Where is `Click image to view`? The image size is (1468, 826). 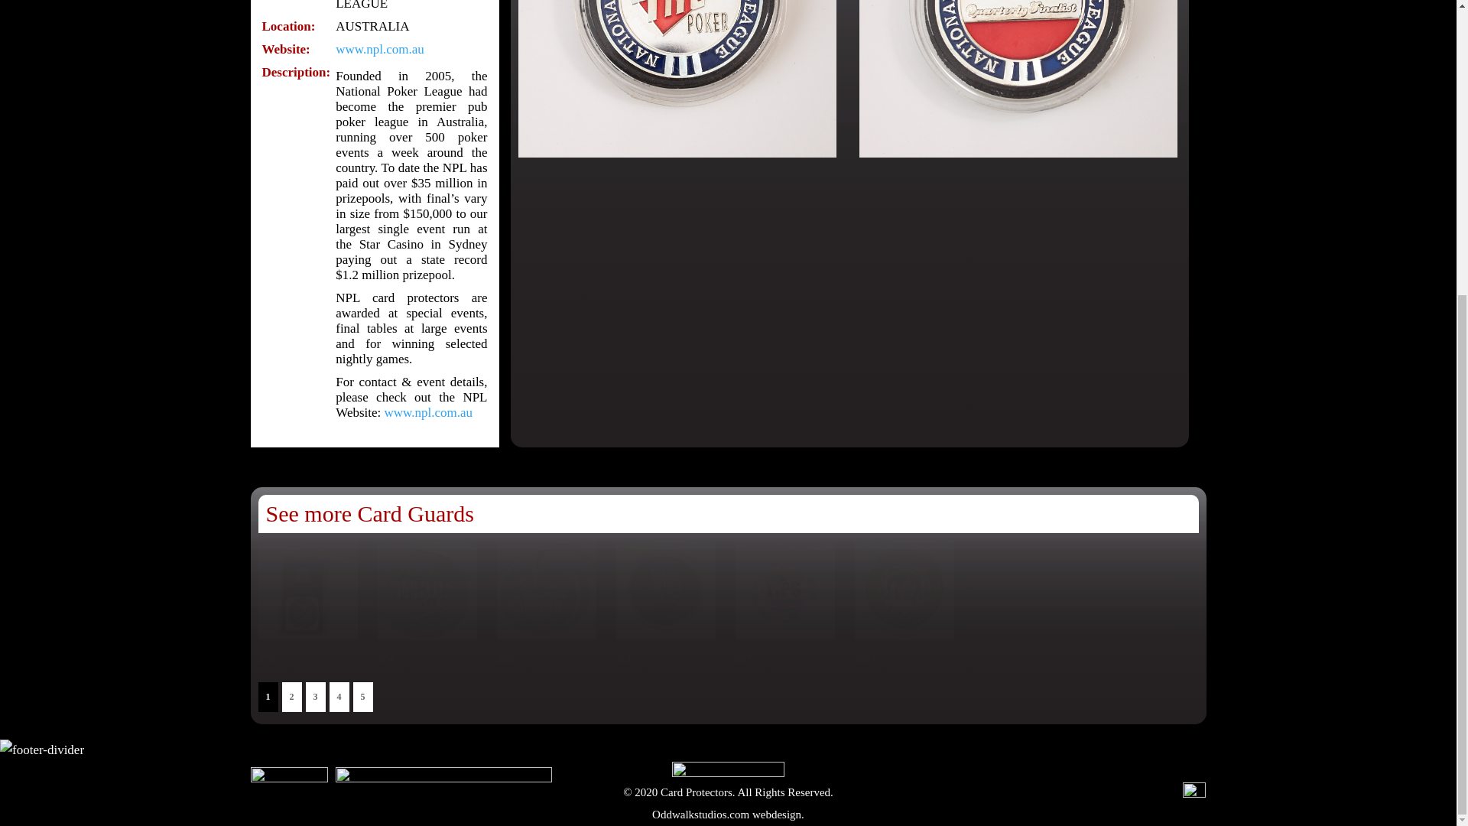
Click image to view is located at coordinates (445, 670).